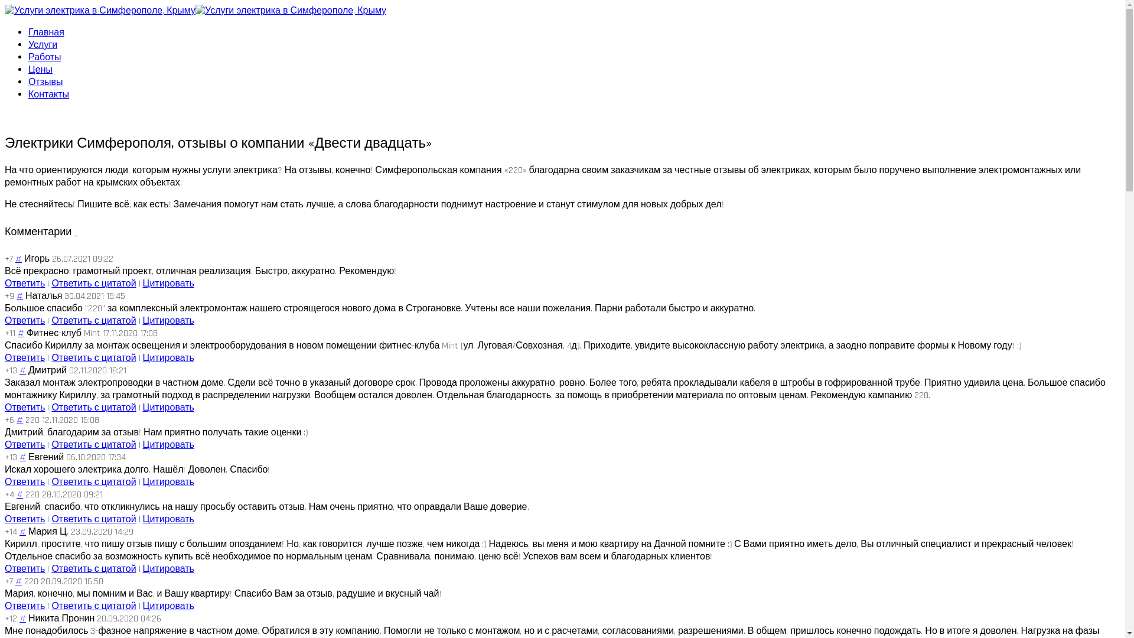 Image resolution: width=1134 pixels, height=638 pixels. I want to click on #, so click(22, 457).